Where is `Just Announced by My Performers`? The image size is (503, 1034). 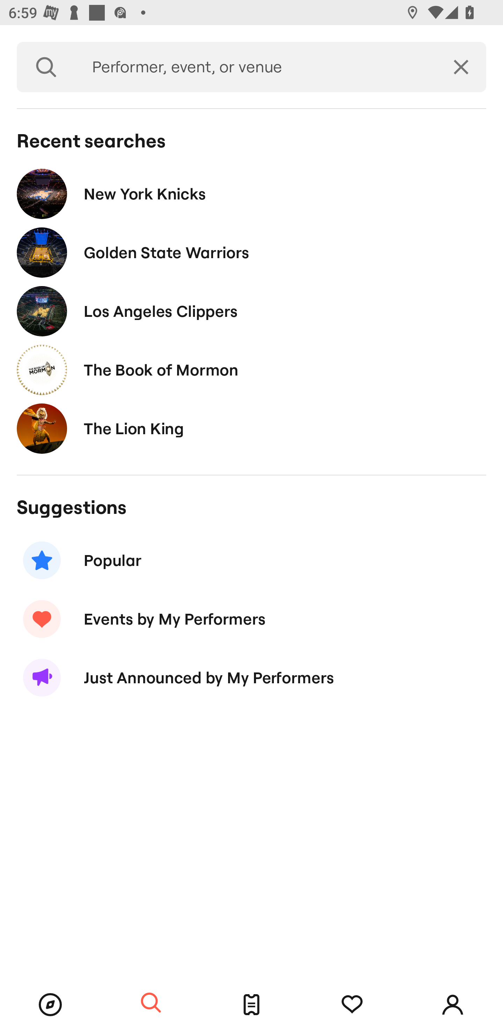
Just Announced by My Performers is located at coordinates (251, 678).